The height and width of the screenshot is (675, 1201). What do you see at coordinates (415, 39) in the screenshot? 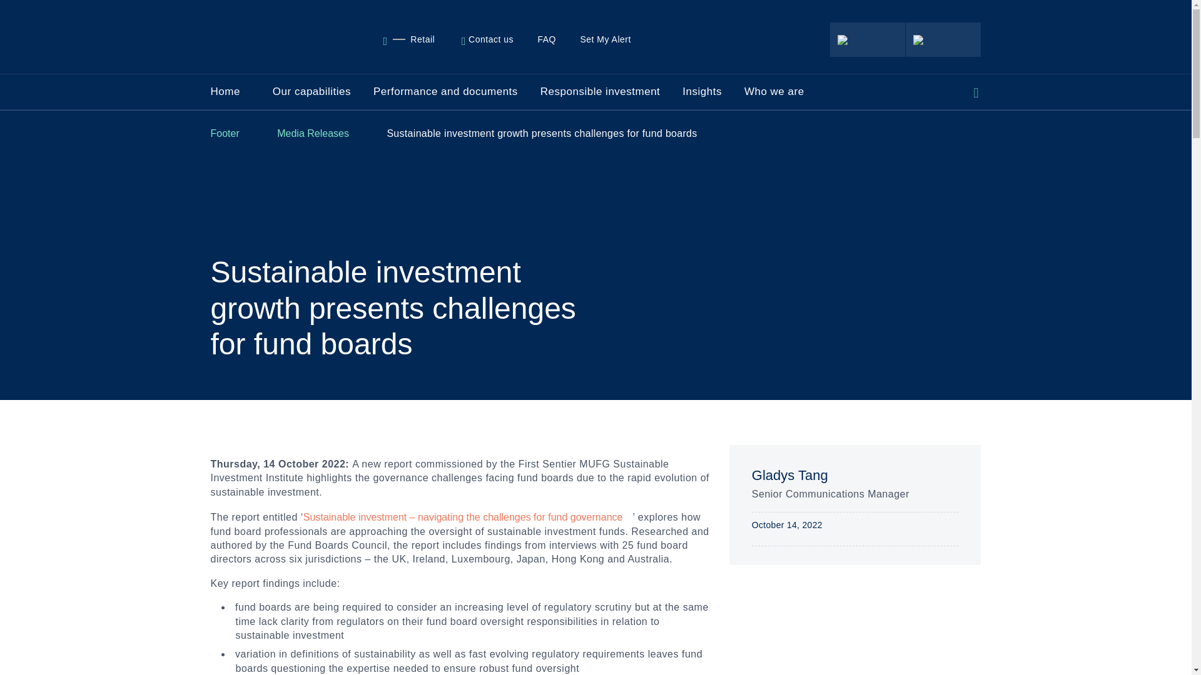
I see `Home` at bounding box center [415, 39].